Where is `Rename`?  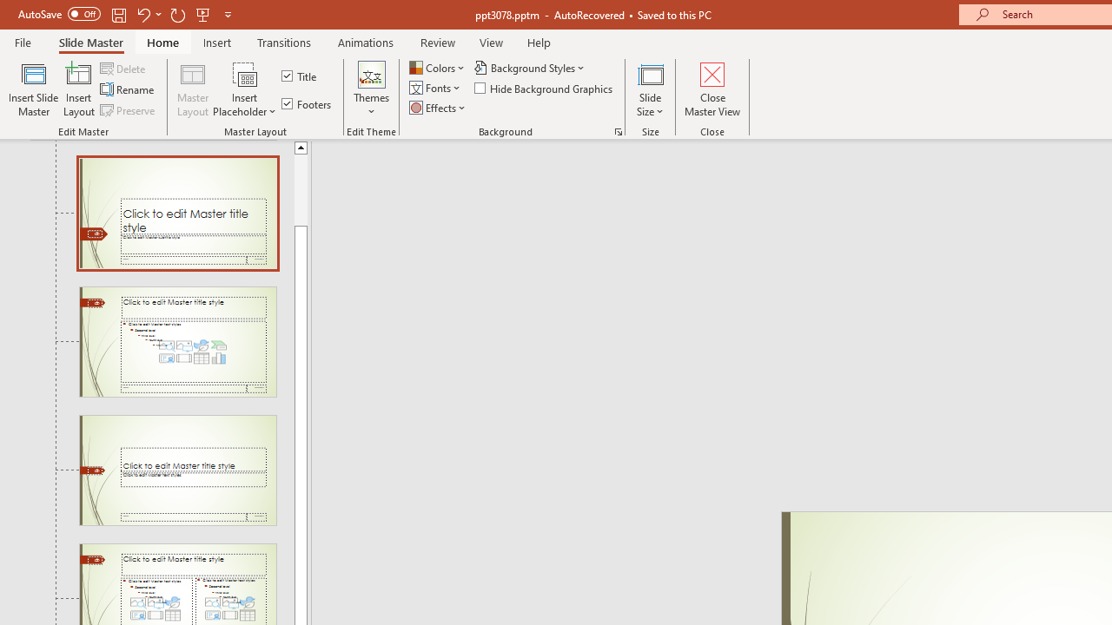
Rename is located at coordinates (129, 90).